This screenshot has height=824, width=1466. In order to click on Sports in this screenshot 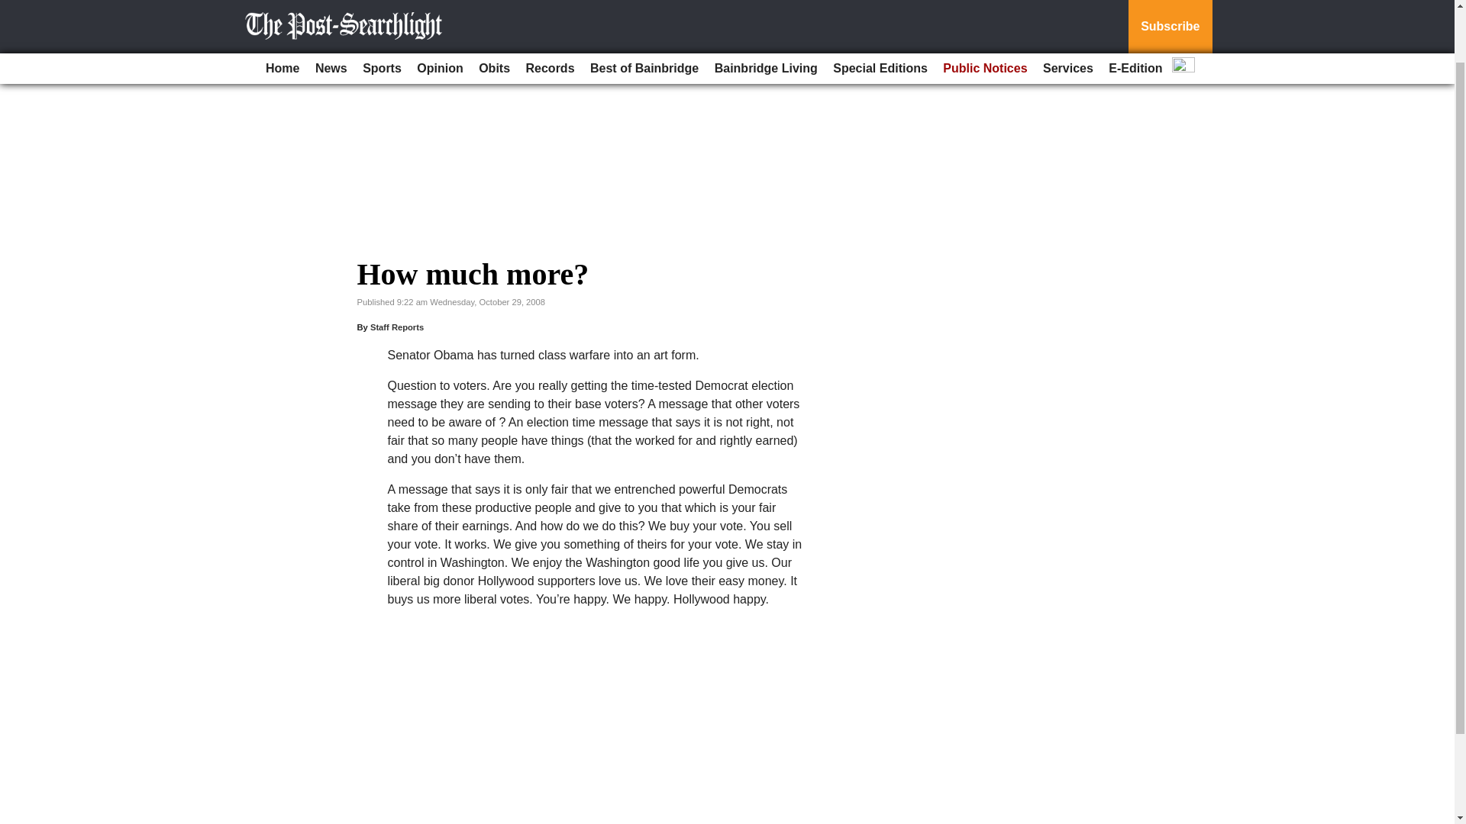, I will do `click(382, 11)`.